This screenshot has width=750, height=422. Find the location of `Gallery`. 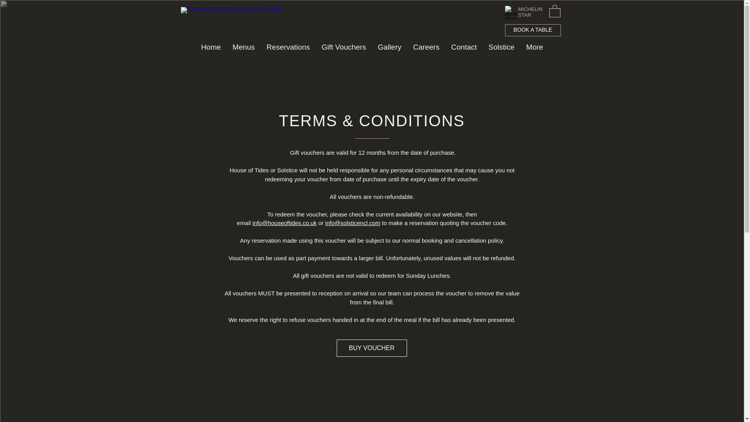

Gallery is located at coordinates (389, 50).